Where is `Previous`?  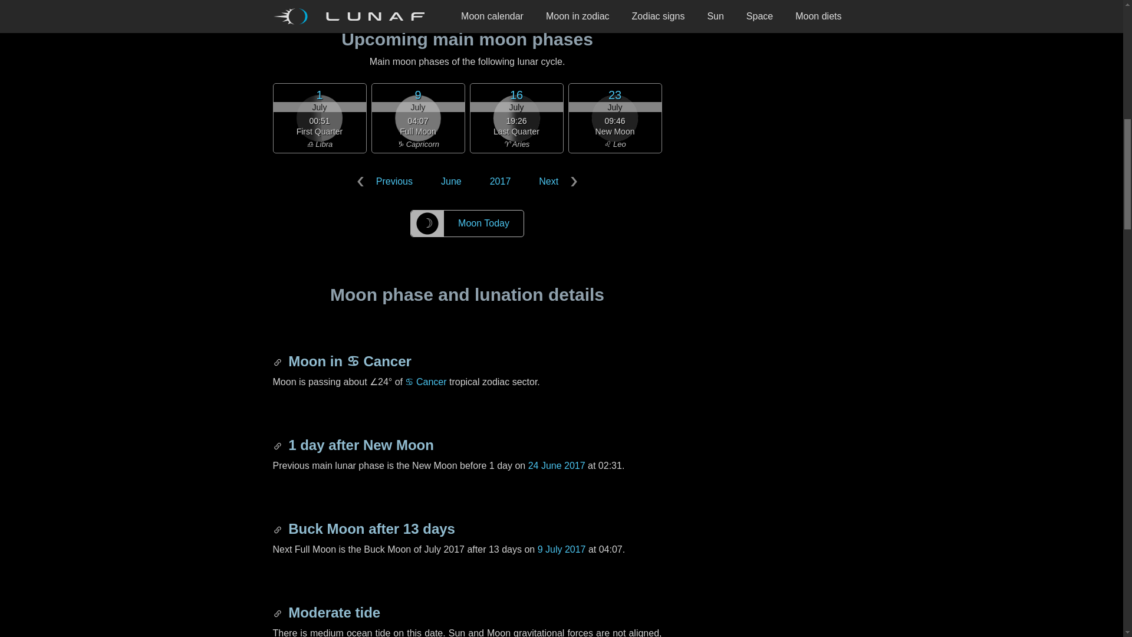
Previous is located at coordinates (387, 182).